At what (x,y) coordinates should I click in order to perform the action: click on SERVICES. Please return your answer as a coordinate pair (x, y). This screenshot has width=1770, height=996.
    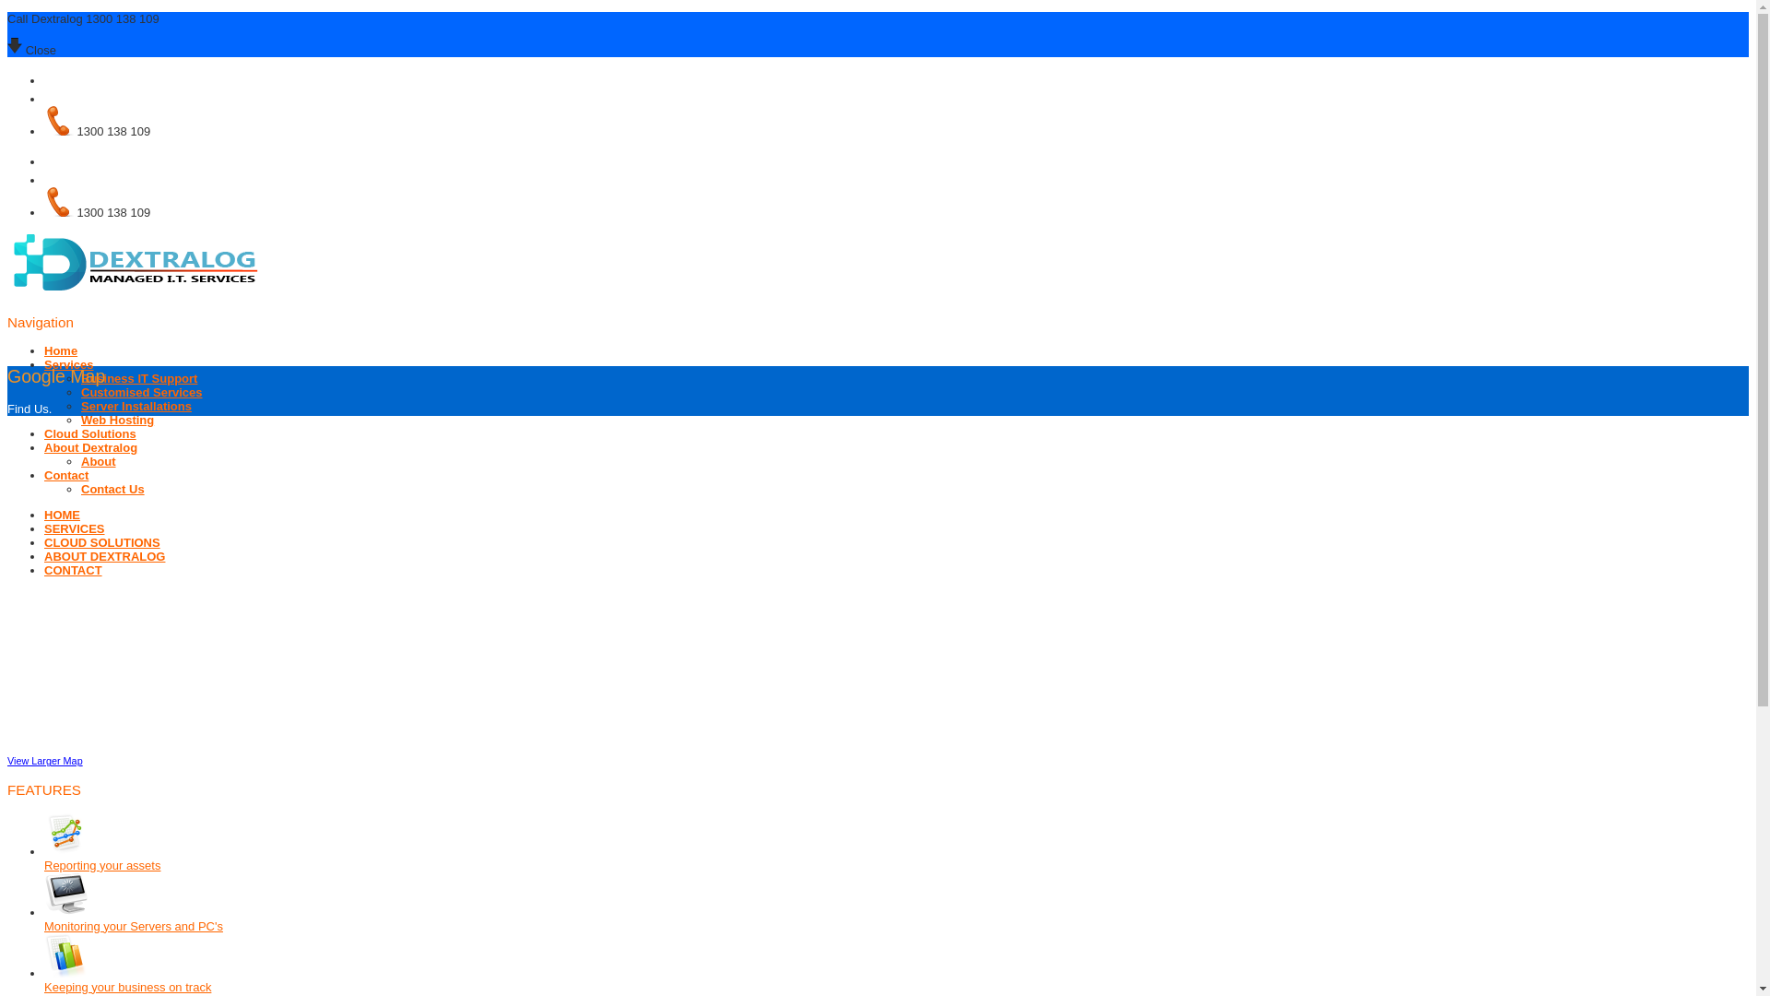
    Looking at the image, I should click on (75, 529).